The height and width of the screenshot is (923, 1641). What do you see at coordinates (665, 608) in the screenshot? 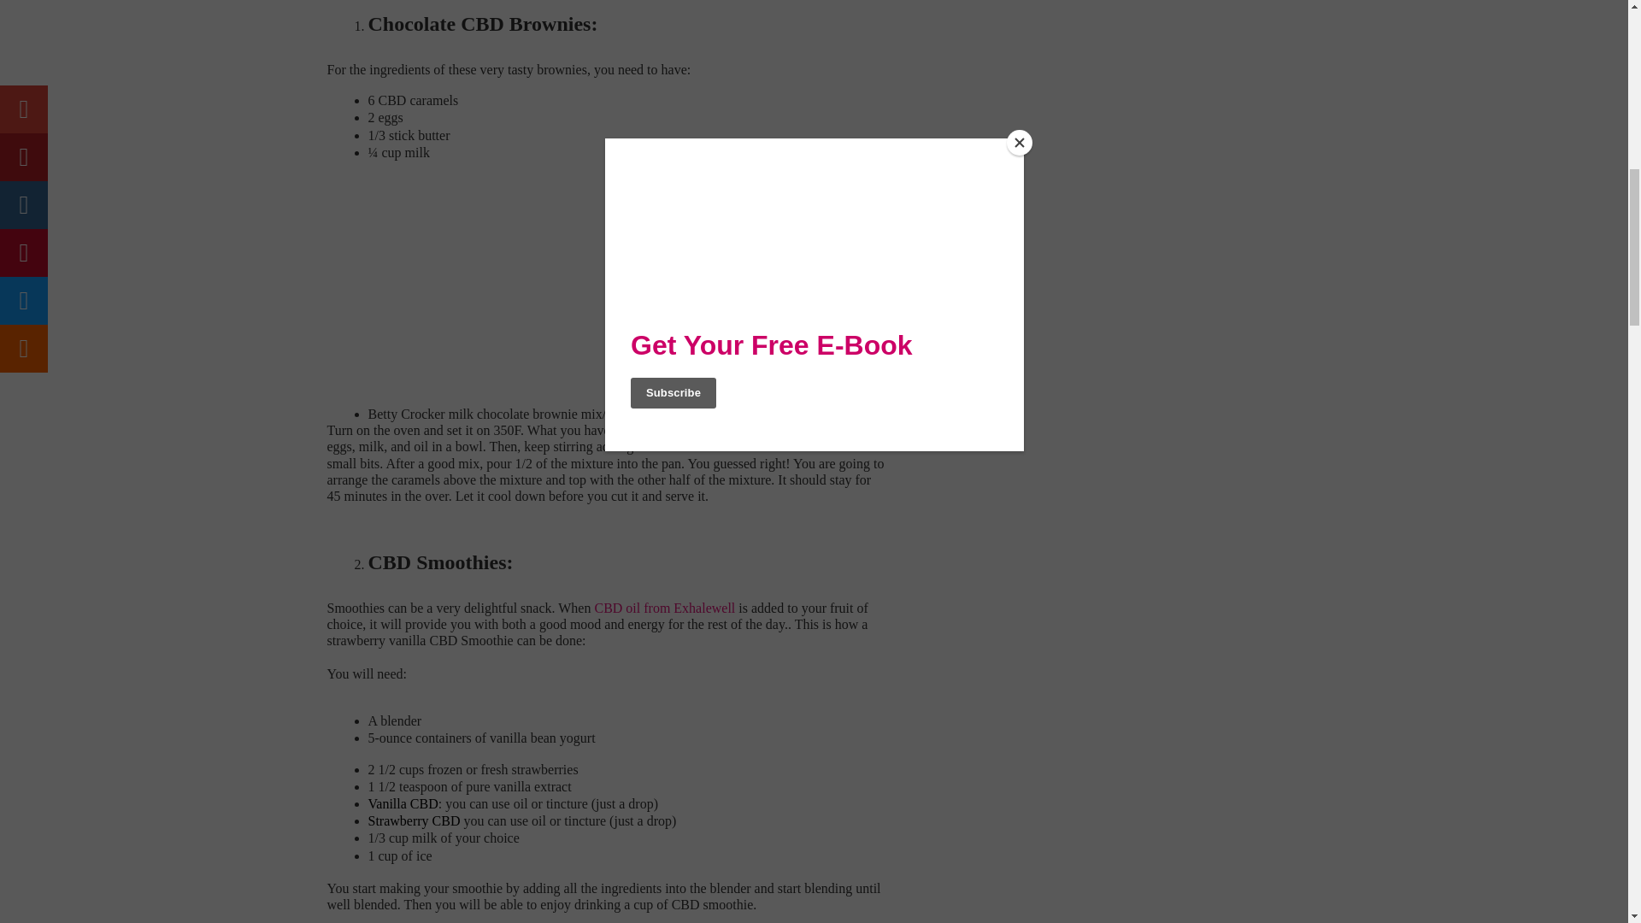
I see `CBD oil from Exhalewell` at bounding box center [665, 608].